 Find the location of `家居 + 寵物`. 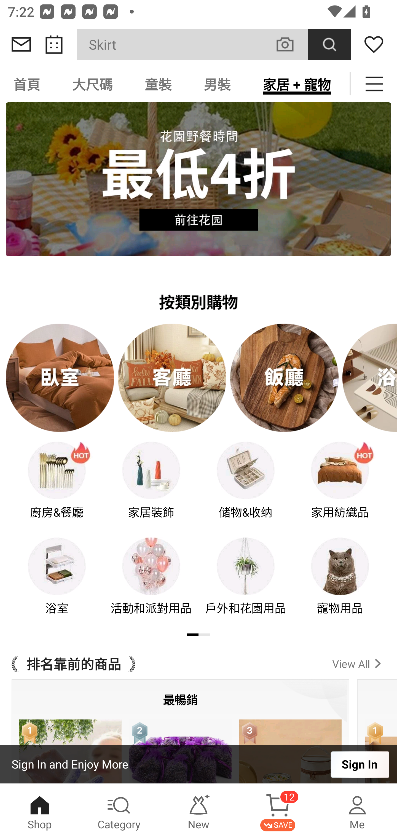

家居 + 寵物 is located at coordinates (297, 84).